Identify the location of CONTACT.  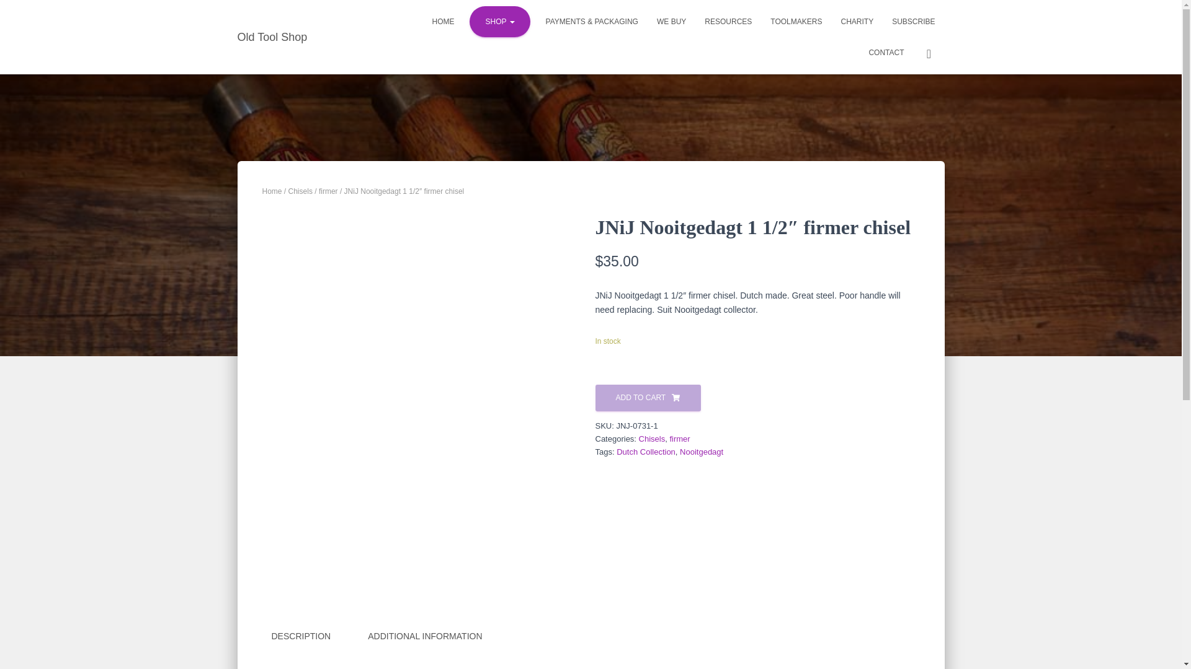
(886, 53).